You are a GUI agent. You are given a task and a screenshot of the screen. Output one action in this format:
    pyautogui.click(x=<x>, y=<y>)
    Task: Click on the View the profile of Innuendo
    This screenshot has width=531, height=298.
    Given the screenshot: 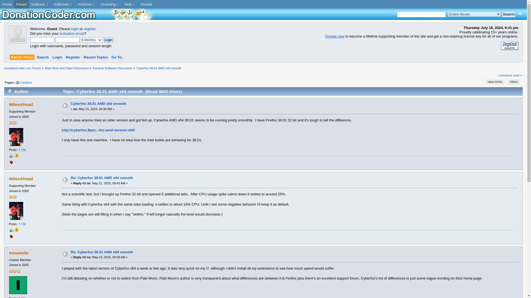 What is the action you would take?
    pyautogui.click(x=19, y=253)
    